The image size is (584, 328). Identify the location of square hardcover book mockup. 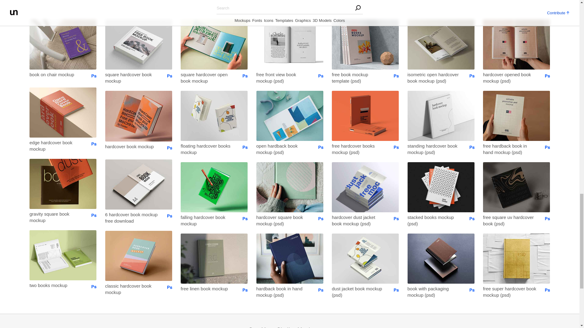
(132, 77).